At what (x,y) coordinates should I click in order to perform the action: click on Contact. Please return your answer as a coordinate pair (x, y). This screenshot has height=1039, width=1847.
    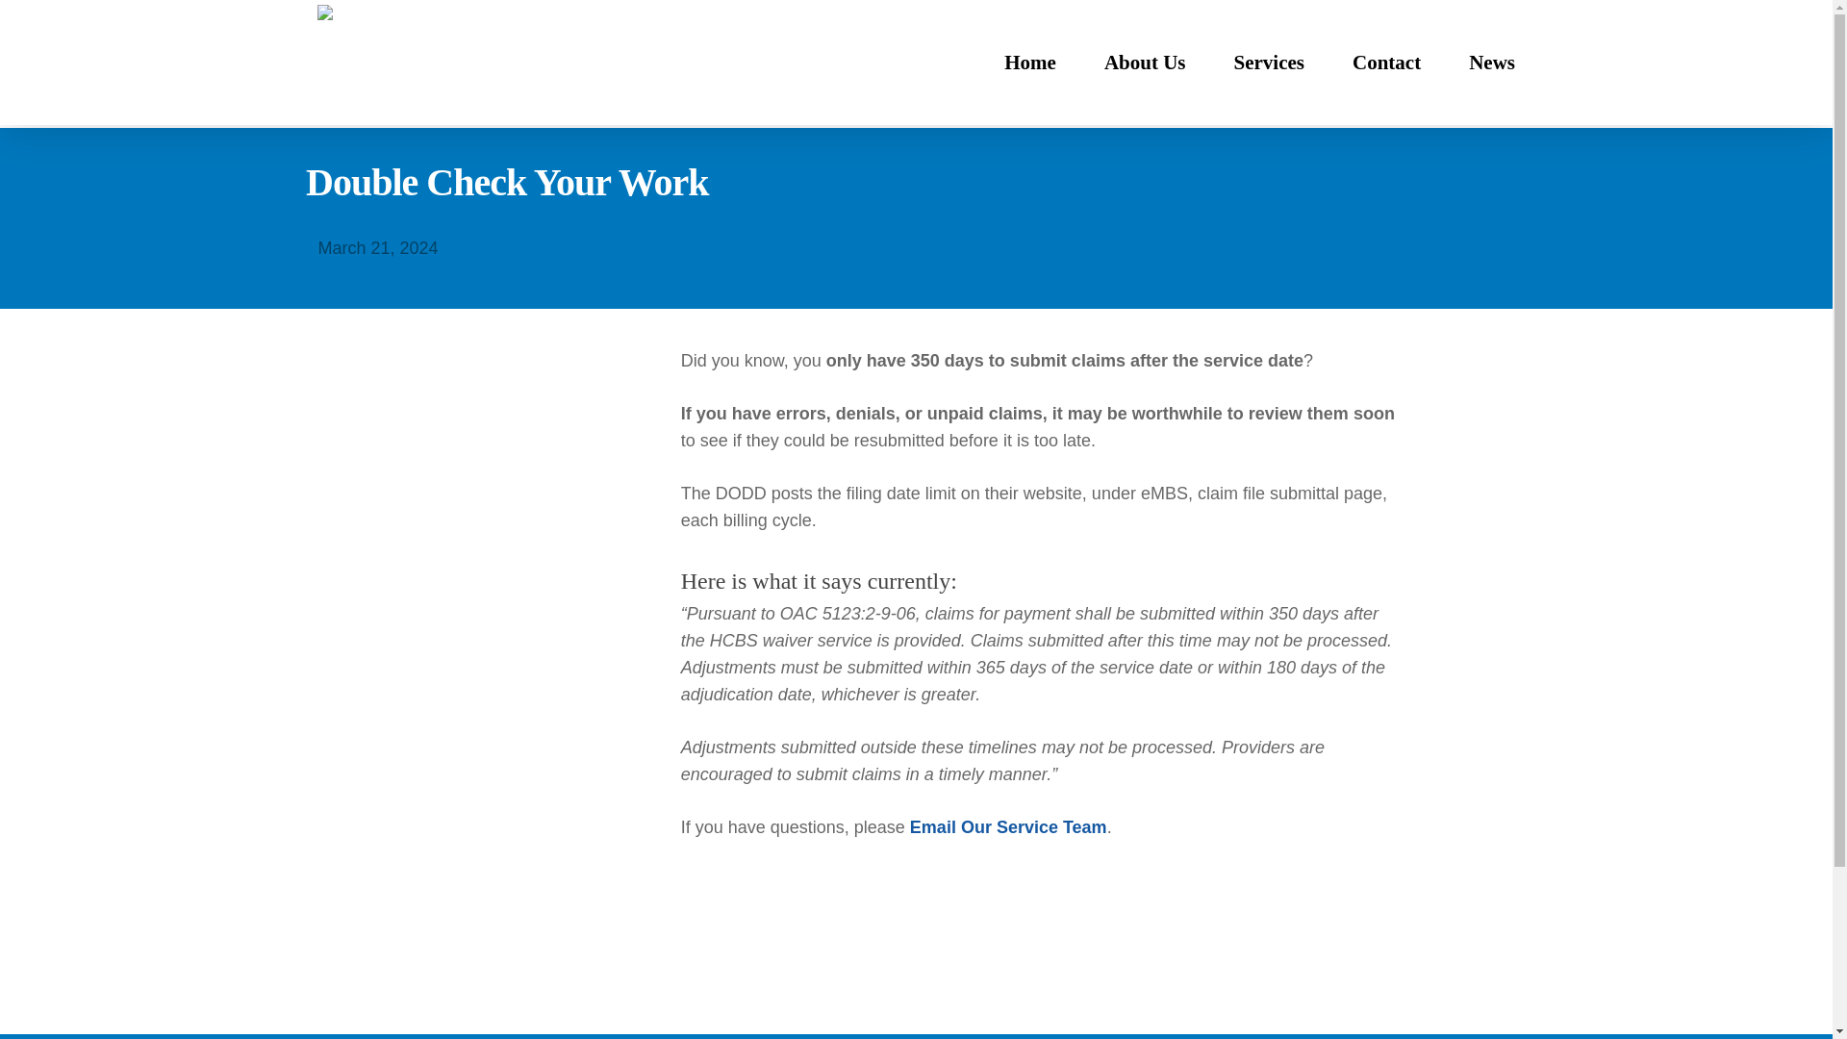
    Looking at the image, I should click on (1385, 62).